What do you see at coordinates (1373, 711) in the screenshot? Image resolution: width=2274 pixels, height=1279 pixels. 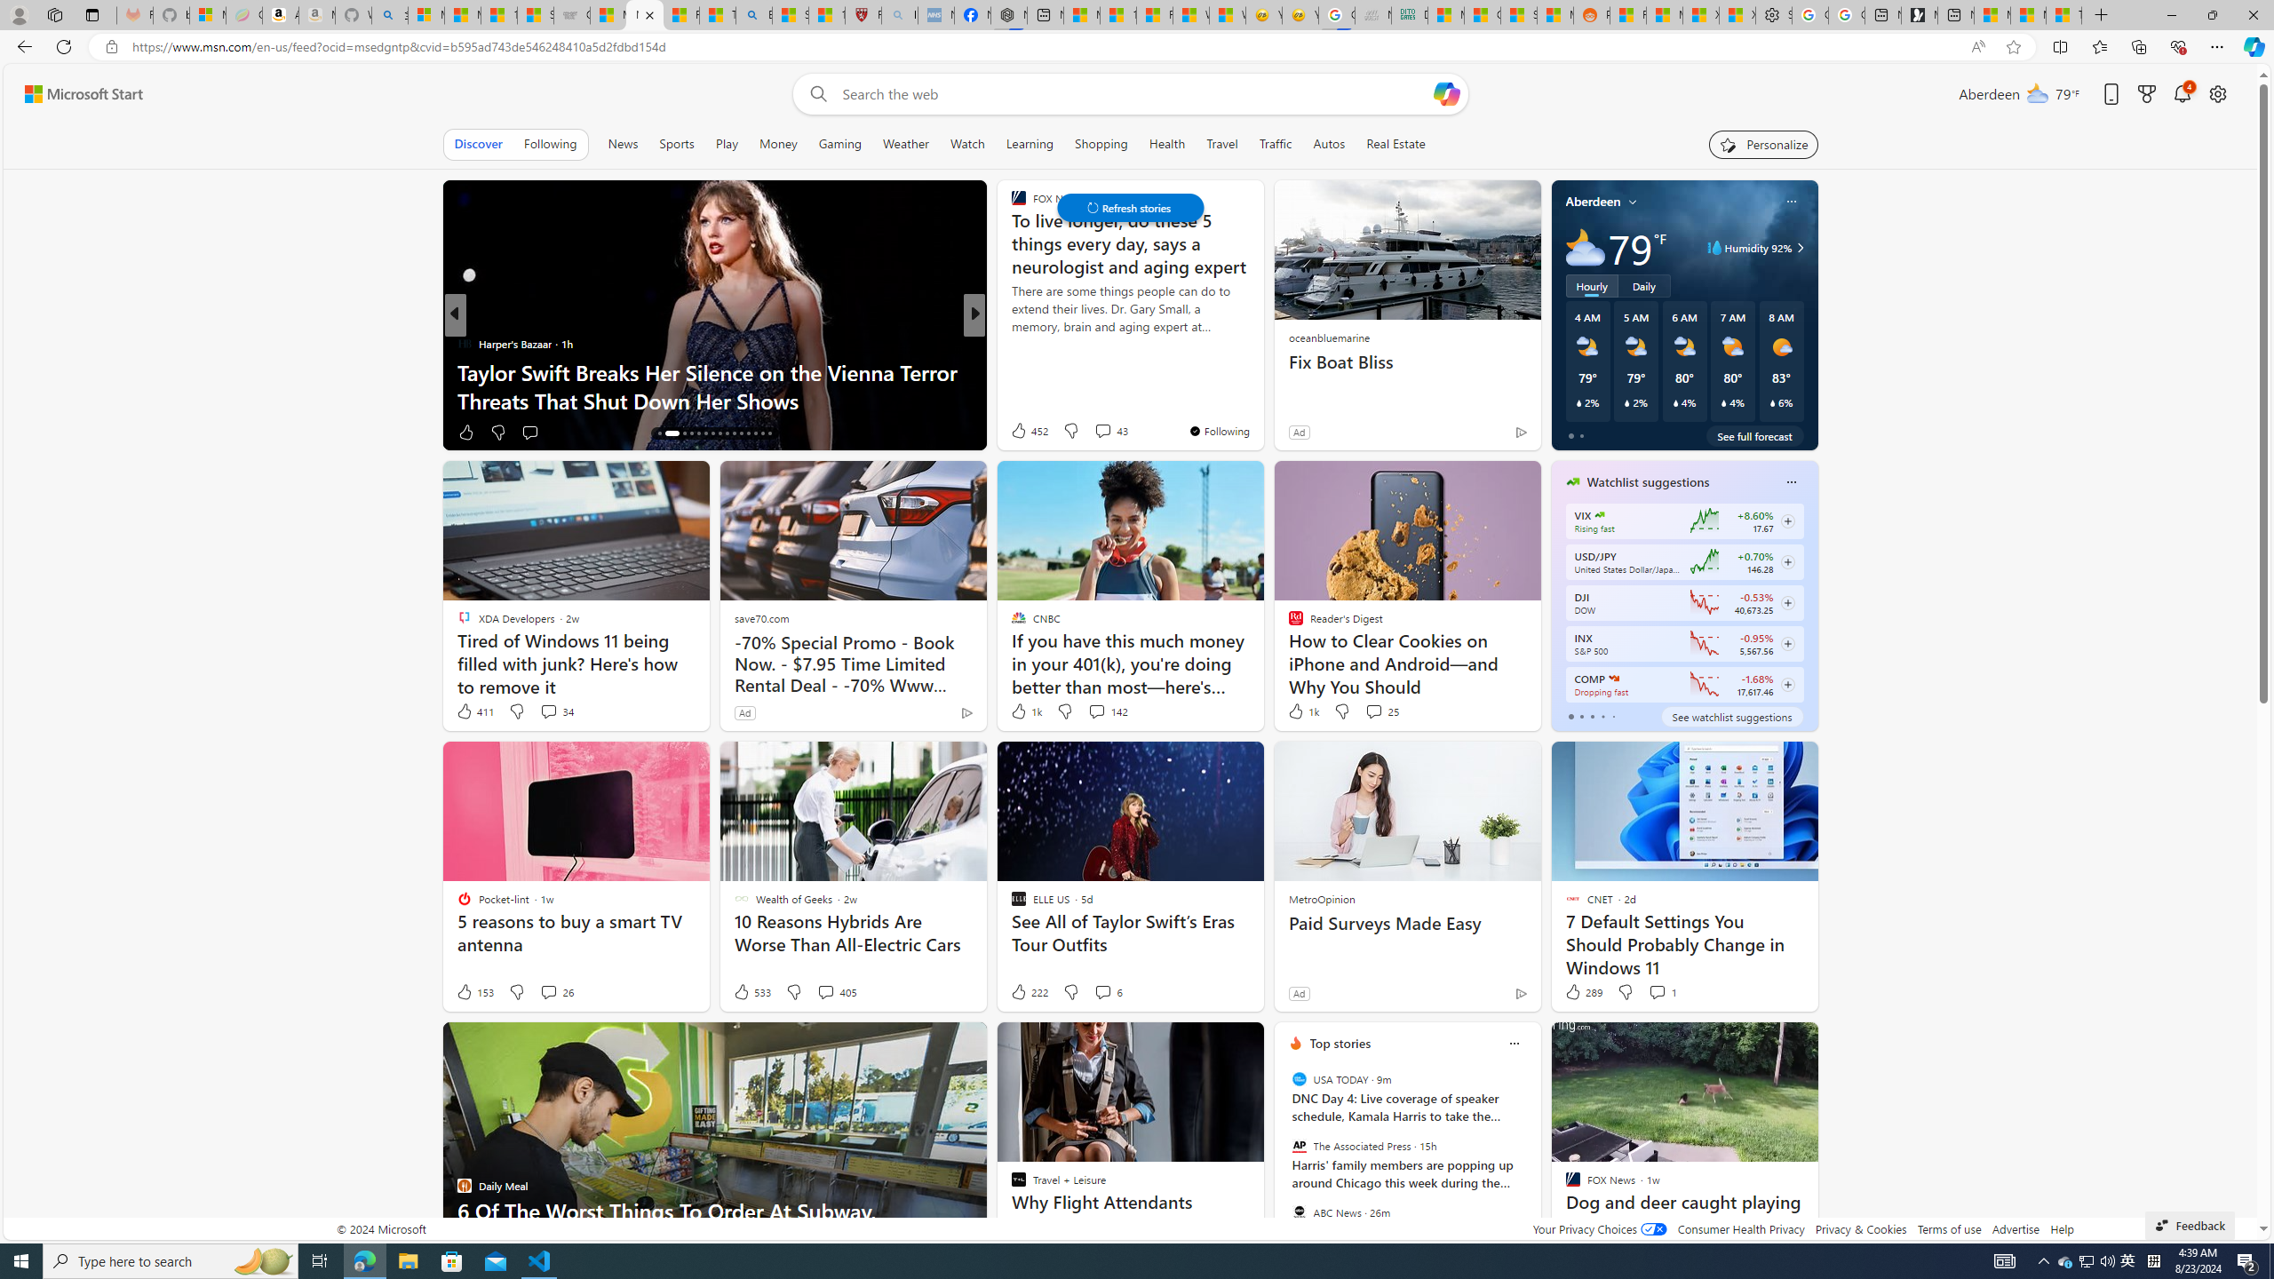 I see `View comments 25 Comment` at bounding box center [1373, 711].